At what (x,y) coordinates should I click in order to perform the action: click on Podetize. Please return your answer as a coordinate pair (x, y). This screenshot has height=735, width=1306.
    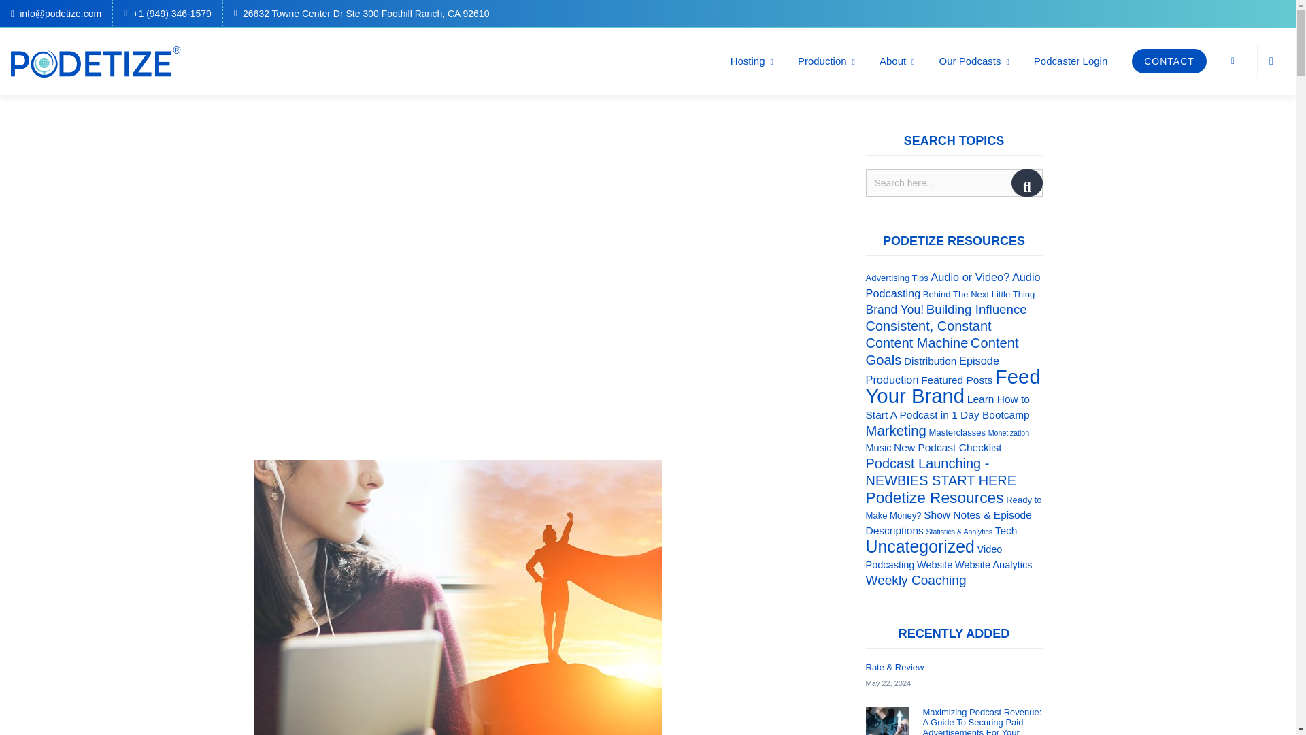
    Looking at the image, I should click on (95, 61).